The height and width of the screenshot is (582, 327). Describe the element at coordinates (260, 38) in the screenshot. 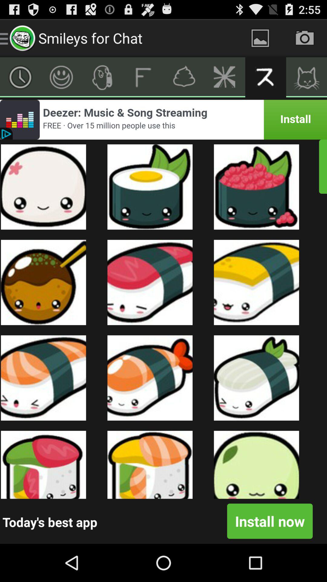

I see `go to gallery` at that location.